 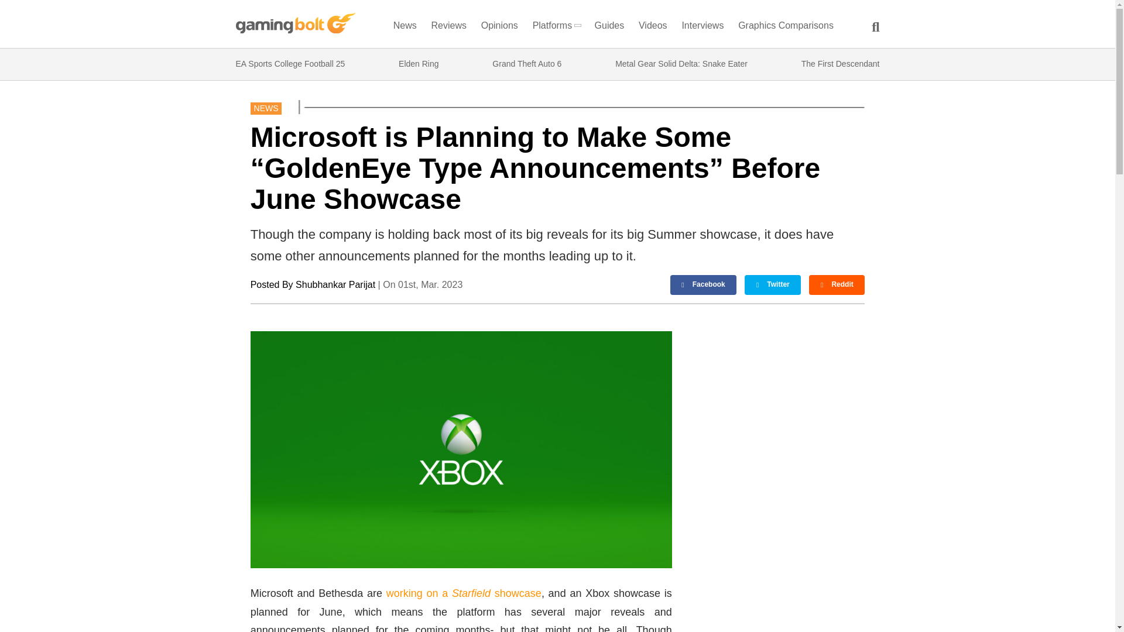 I want to click on Elden Ring, so click(x=419, y=64).